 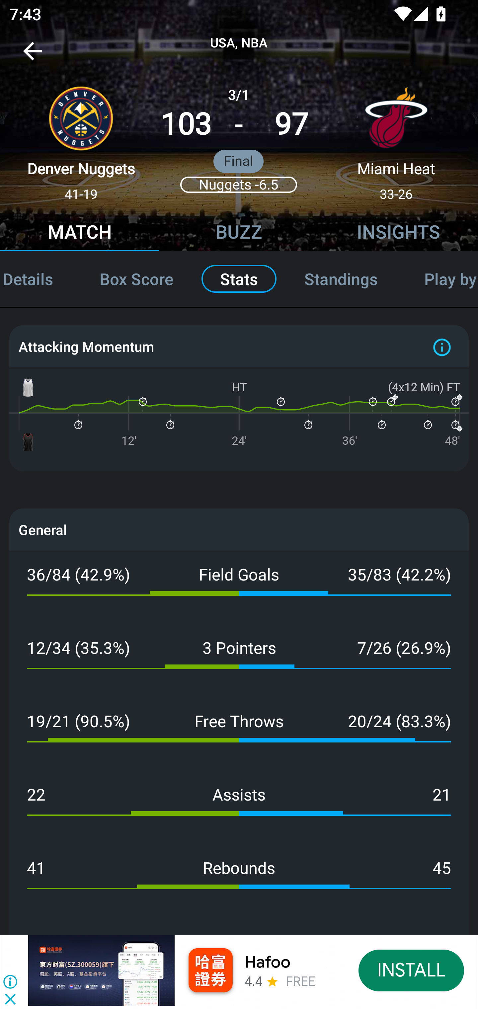 I want to click on Denver Nuggets 41-19, so click(x=81, y=138).